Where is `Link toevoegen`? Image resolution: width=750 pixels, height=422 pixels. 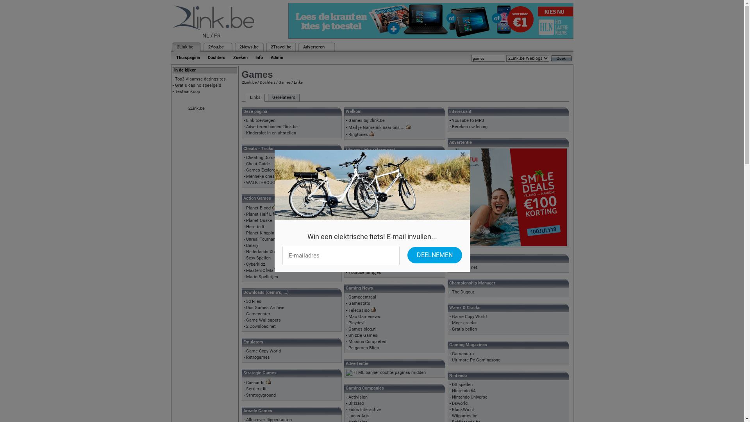 Link toevoegen is located at coordinates (261, 120).